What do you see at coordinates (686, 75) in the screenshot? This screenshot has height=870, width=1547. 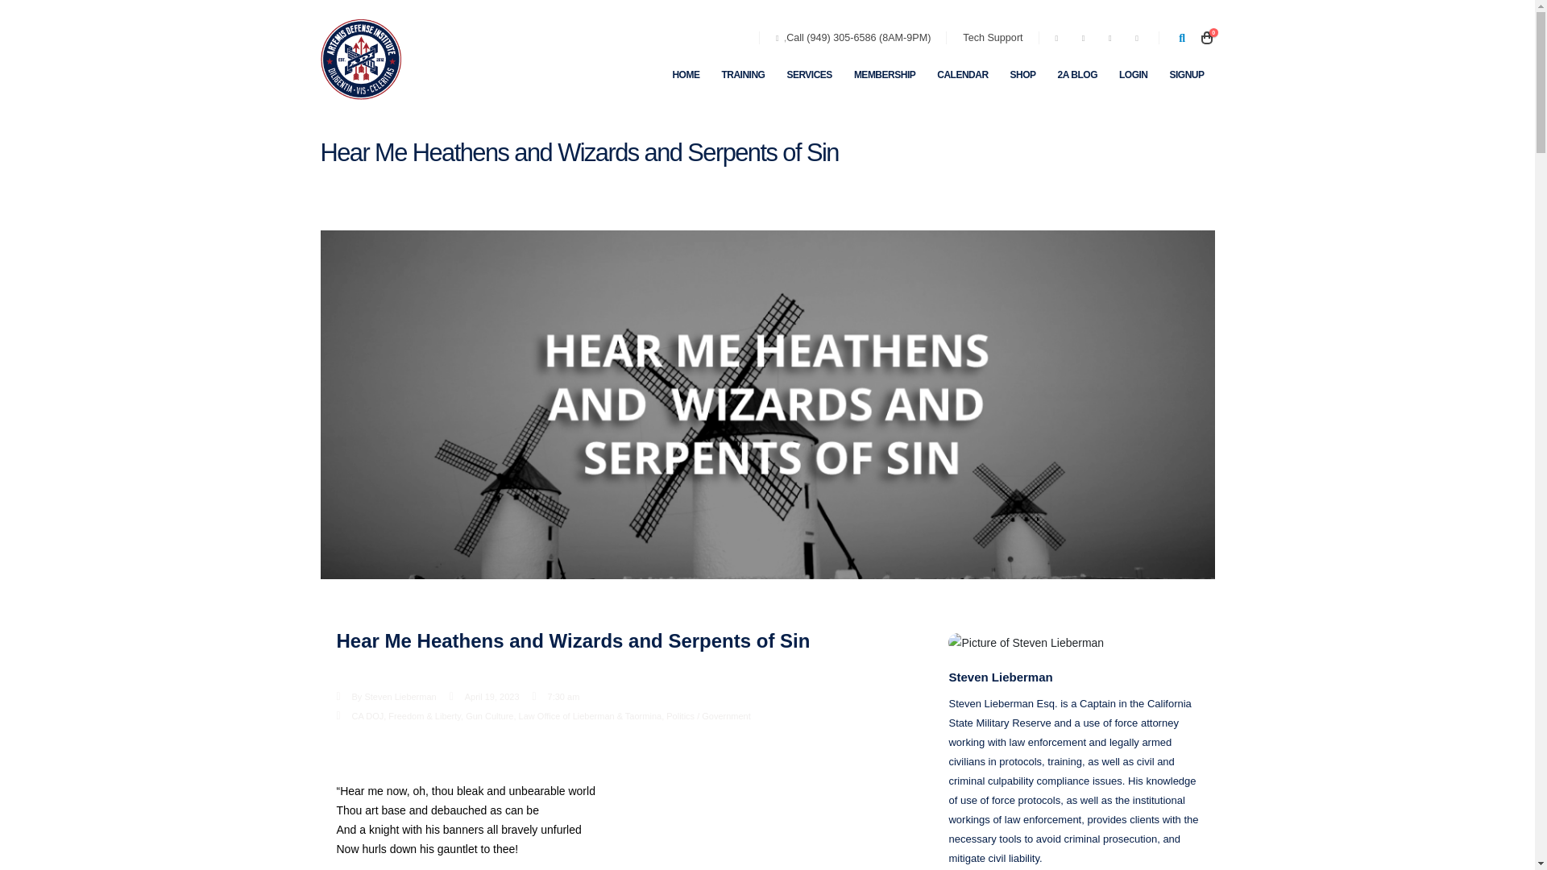 I see `HOME` at bounding box center [686, 75].